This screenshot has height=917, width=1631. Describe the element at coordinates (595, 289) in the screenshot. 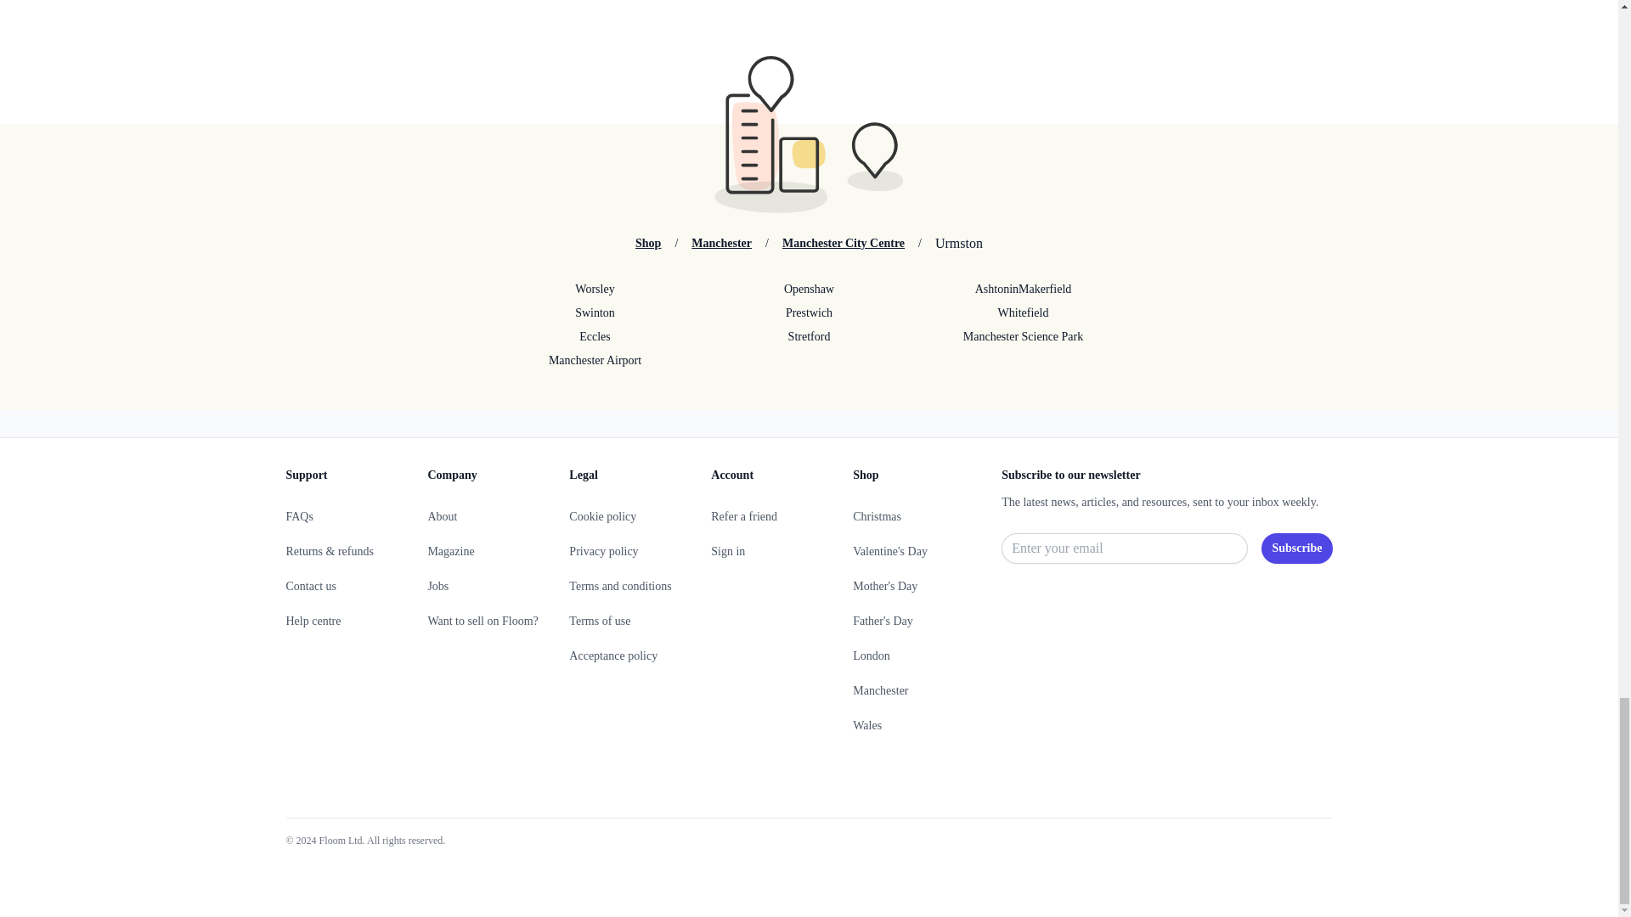

I see `Worsley` at that location.